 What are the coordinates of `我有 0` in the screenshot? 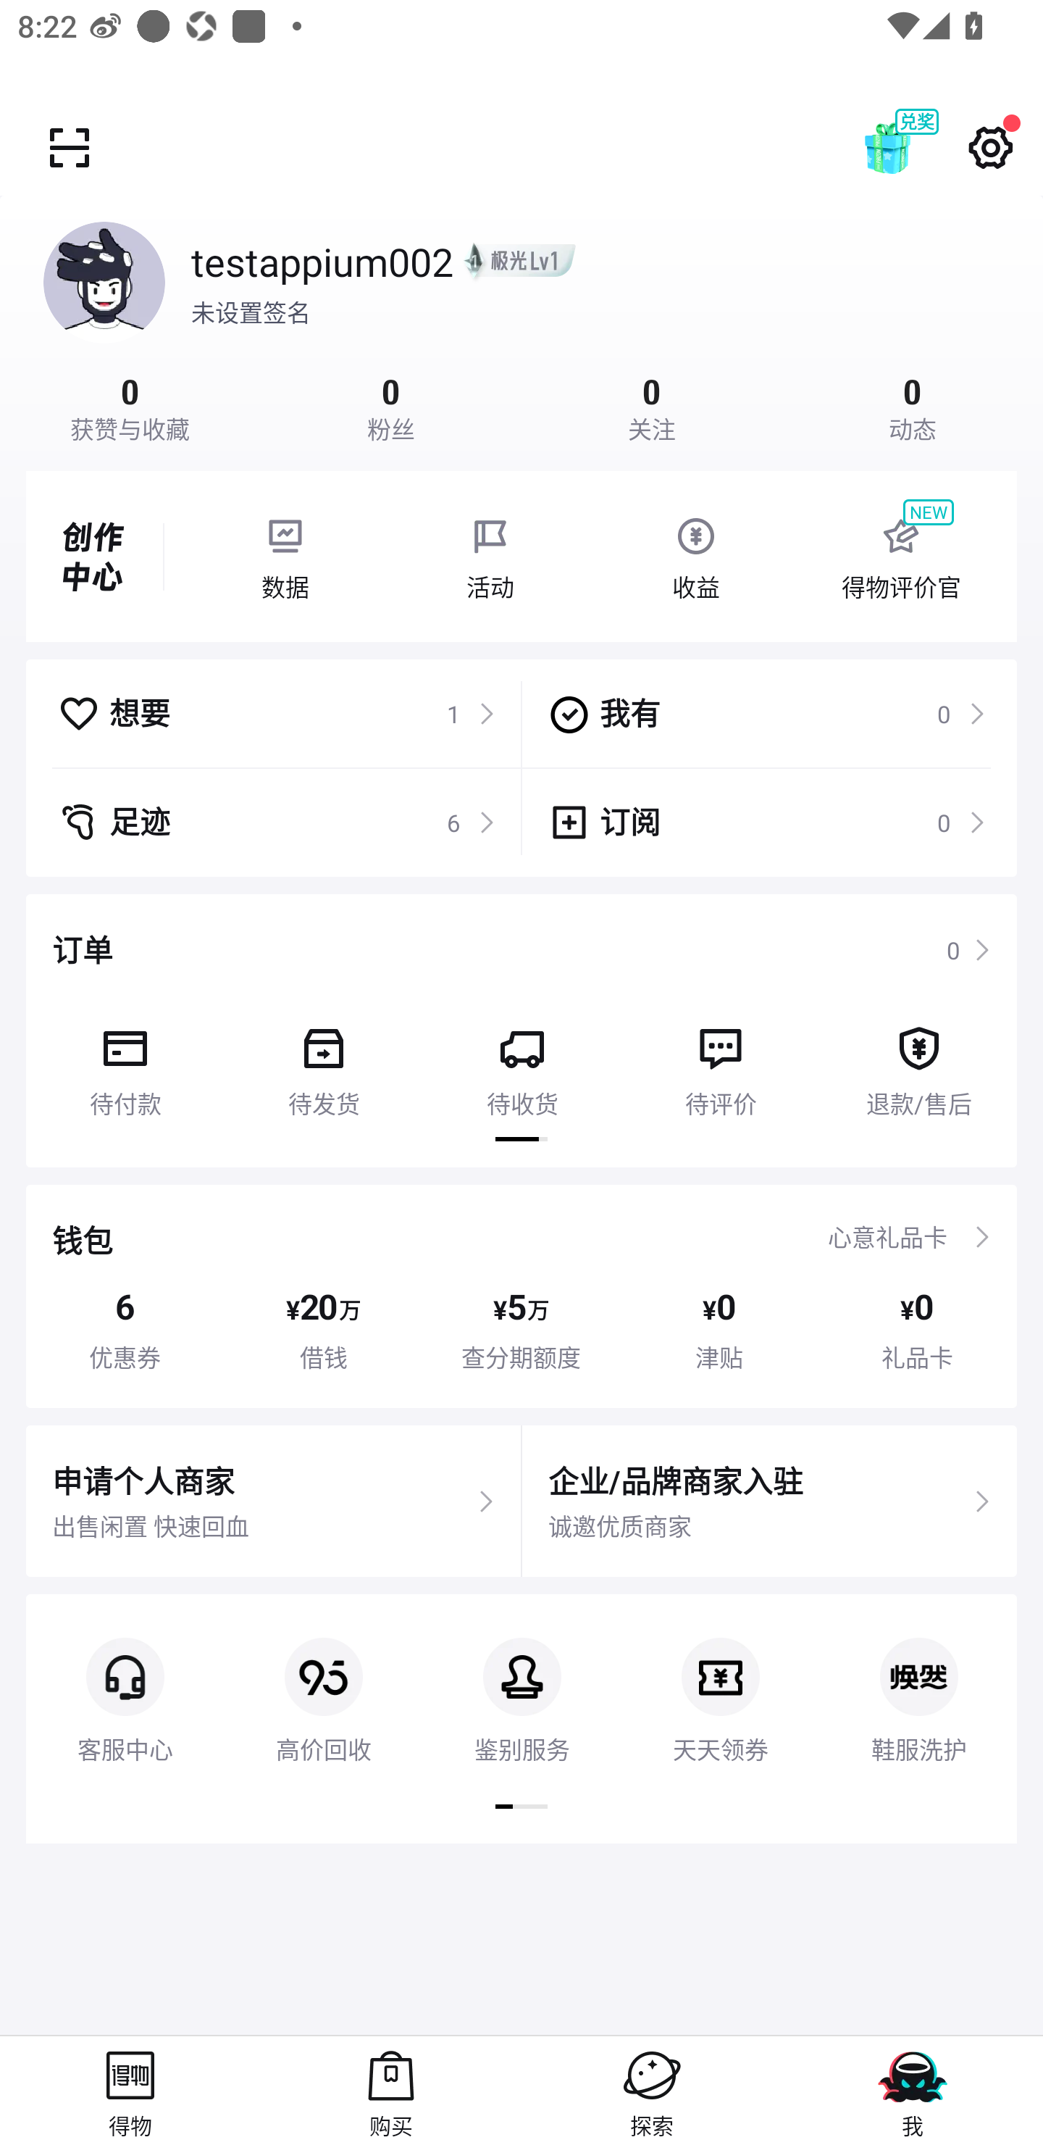 It's located at (766, 713).